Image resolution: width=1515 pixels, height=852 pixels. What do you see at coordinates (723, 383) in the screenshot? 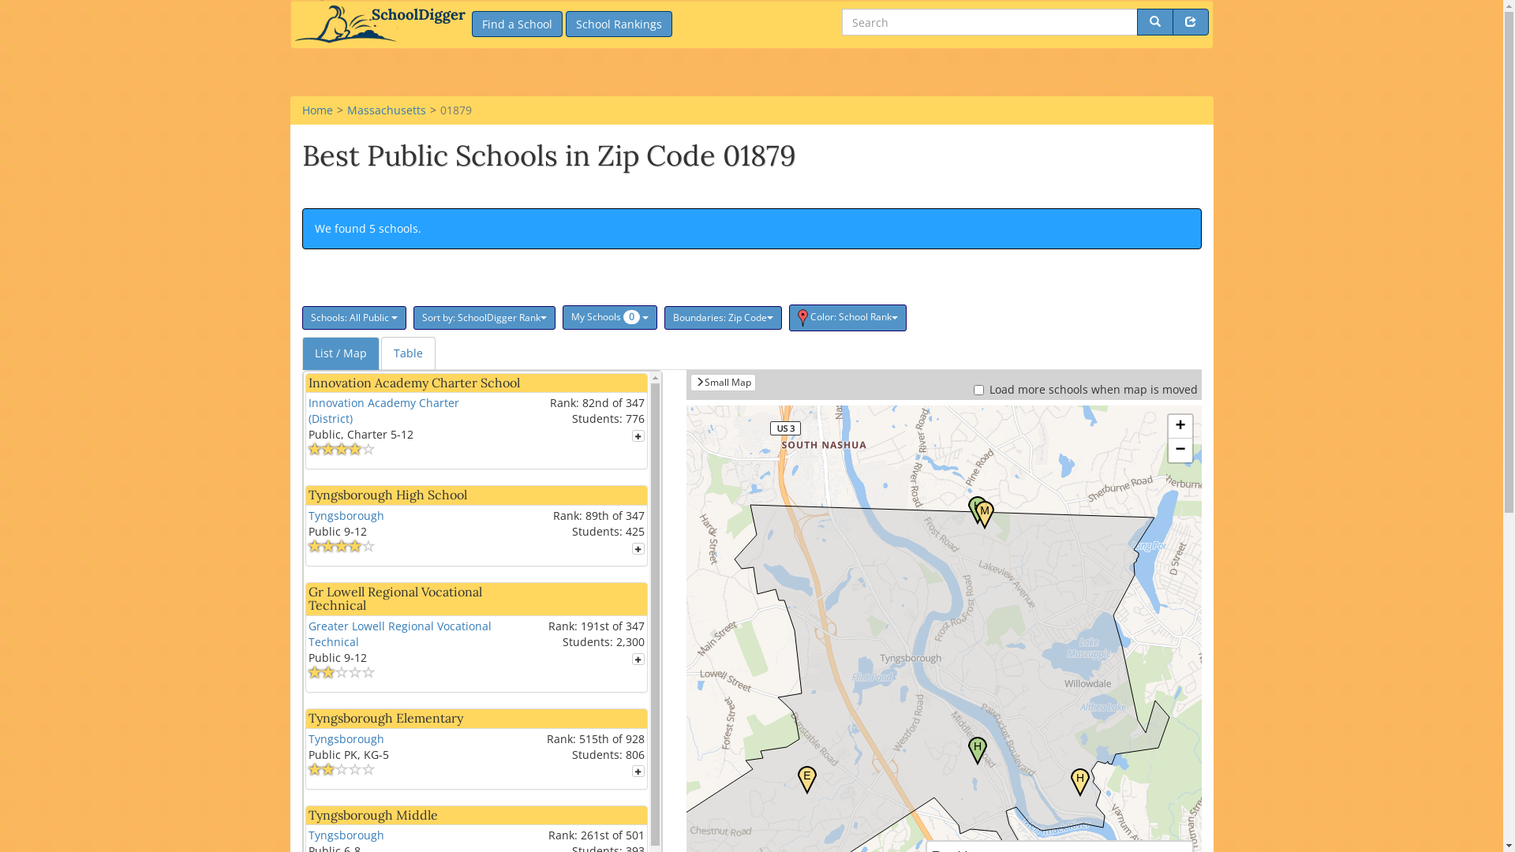
I see `Small Map` at bounding box center [723, 383].